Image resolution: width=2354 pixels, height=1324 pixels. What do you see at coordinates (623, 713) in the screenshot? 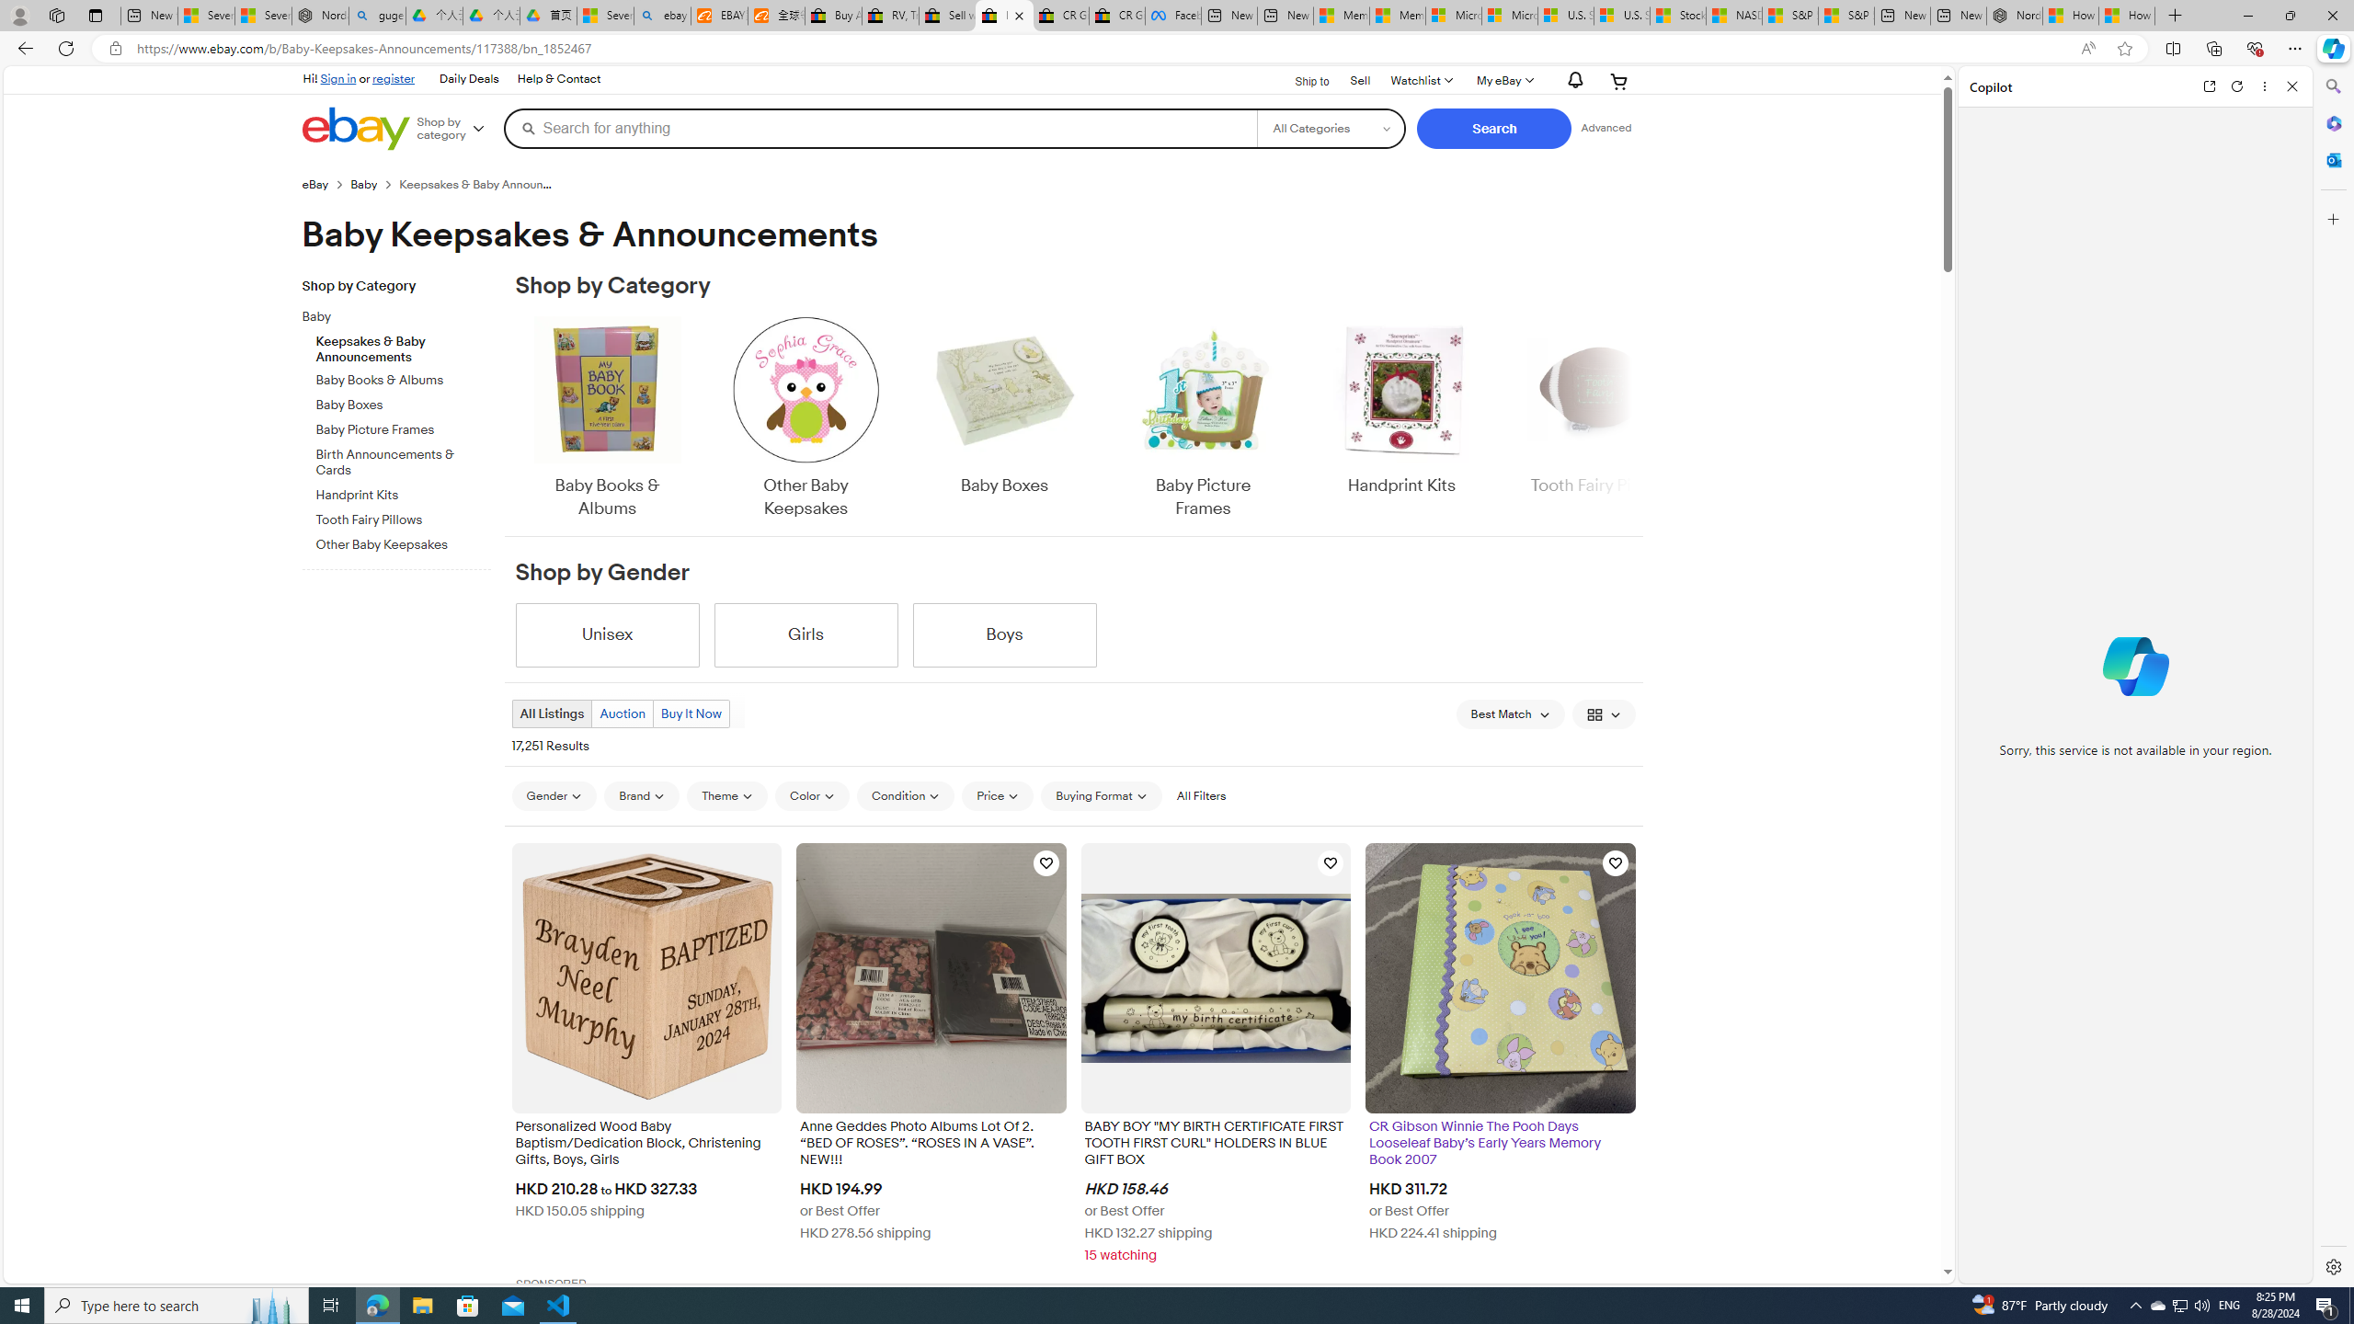
I see `Auction` at bounding box center [623, 713].